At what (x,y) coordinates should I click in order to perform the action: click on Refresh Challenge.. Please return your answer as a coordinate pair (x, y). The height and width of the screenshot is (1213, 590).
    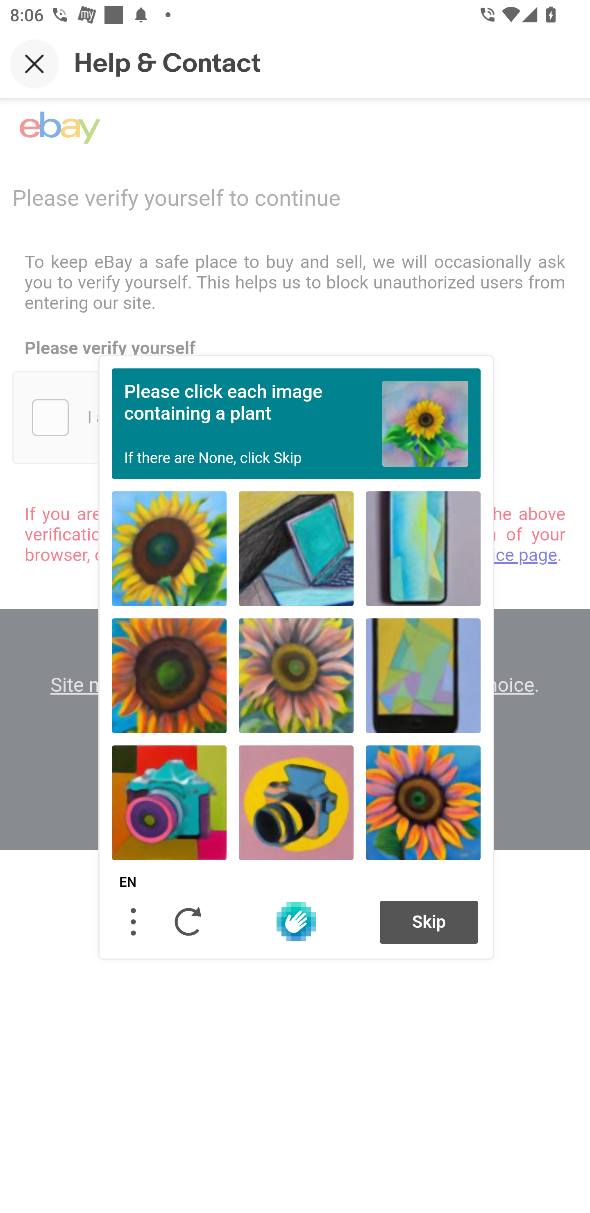
    Looking at the image, I should click on (188, 921).